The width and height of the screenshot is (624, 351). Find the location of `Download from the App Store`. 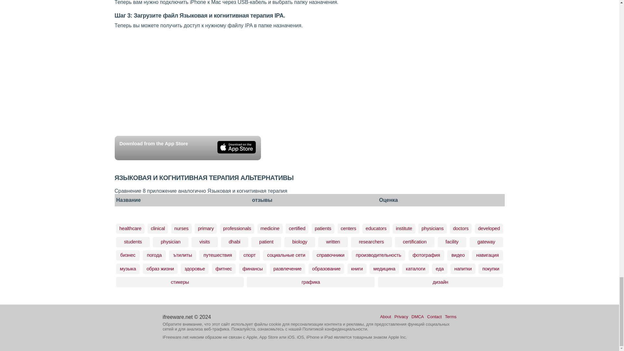

Download from the App Store is located at coordinates (187, 148).